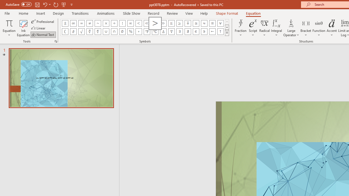  What do you see at coordinates (171, 23) in the screenshot?
I see `Equation Symbol Less Than or Equal To` at bounding box center [171, 23].